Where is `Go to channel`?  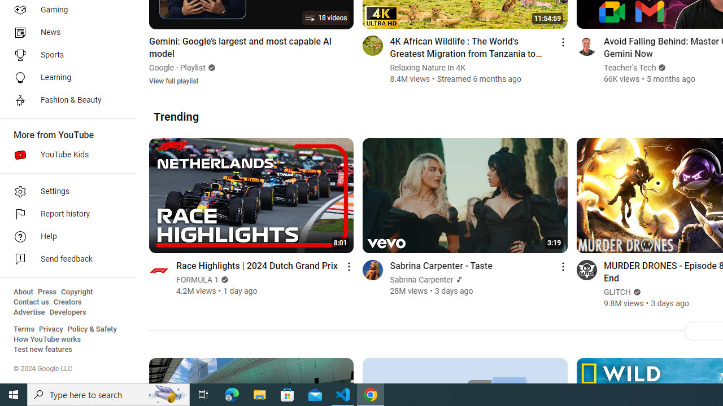 Go to channel is located at coordinates (586, 270).